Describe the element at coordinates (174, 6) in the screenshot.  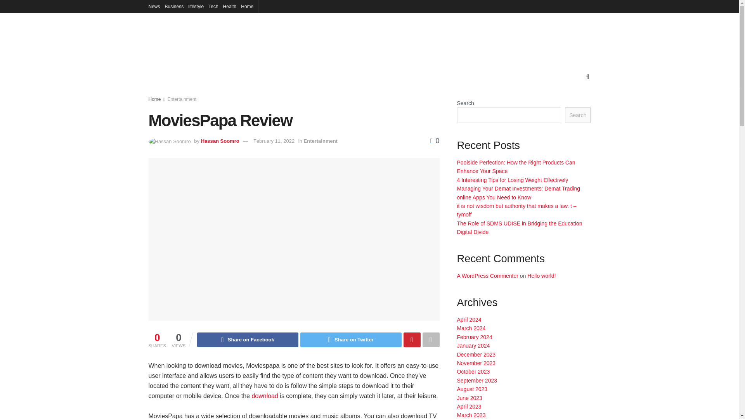
I see `Business` at that location.